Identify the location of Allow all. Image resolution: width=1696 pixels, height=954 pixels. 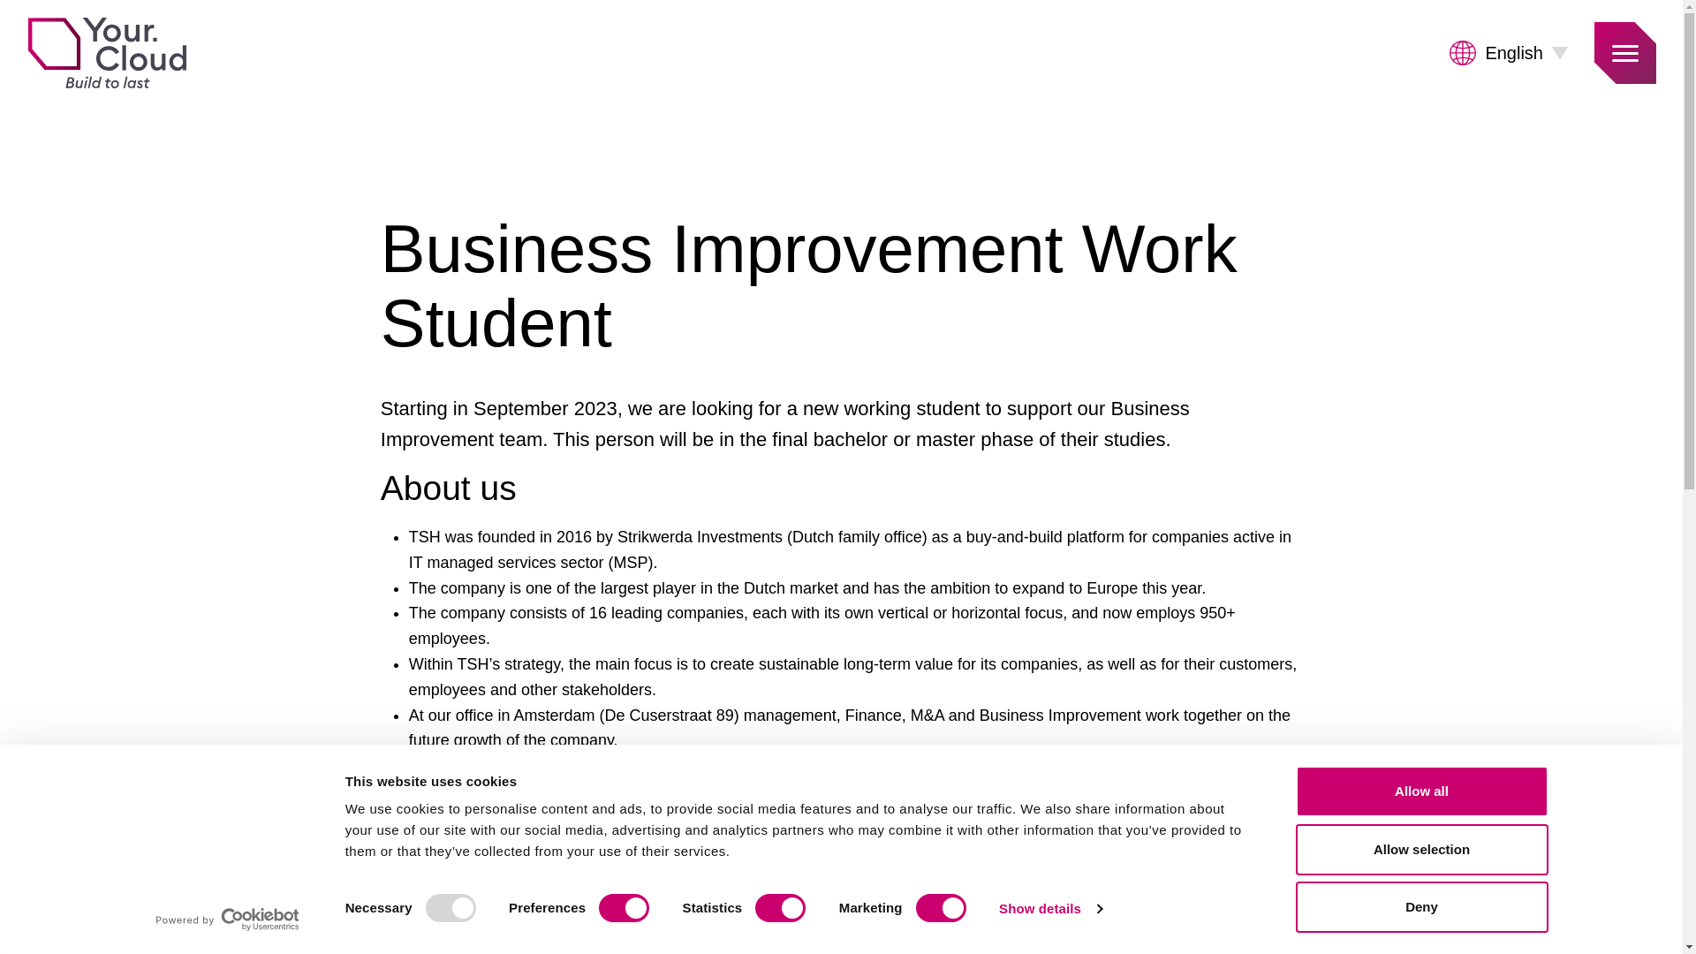
(1420, 791).